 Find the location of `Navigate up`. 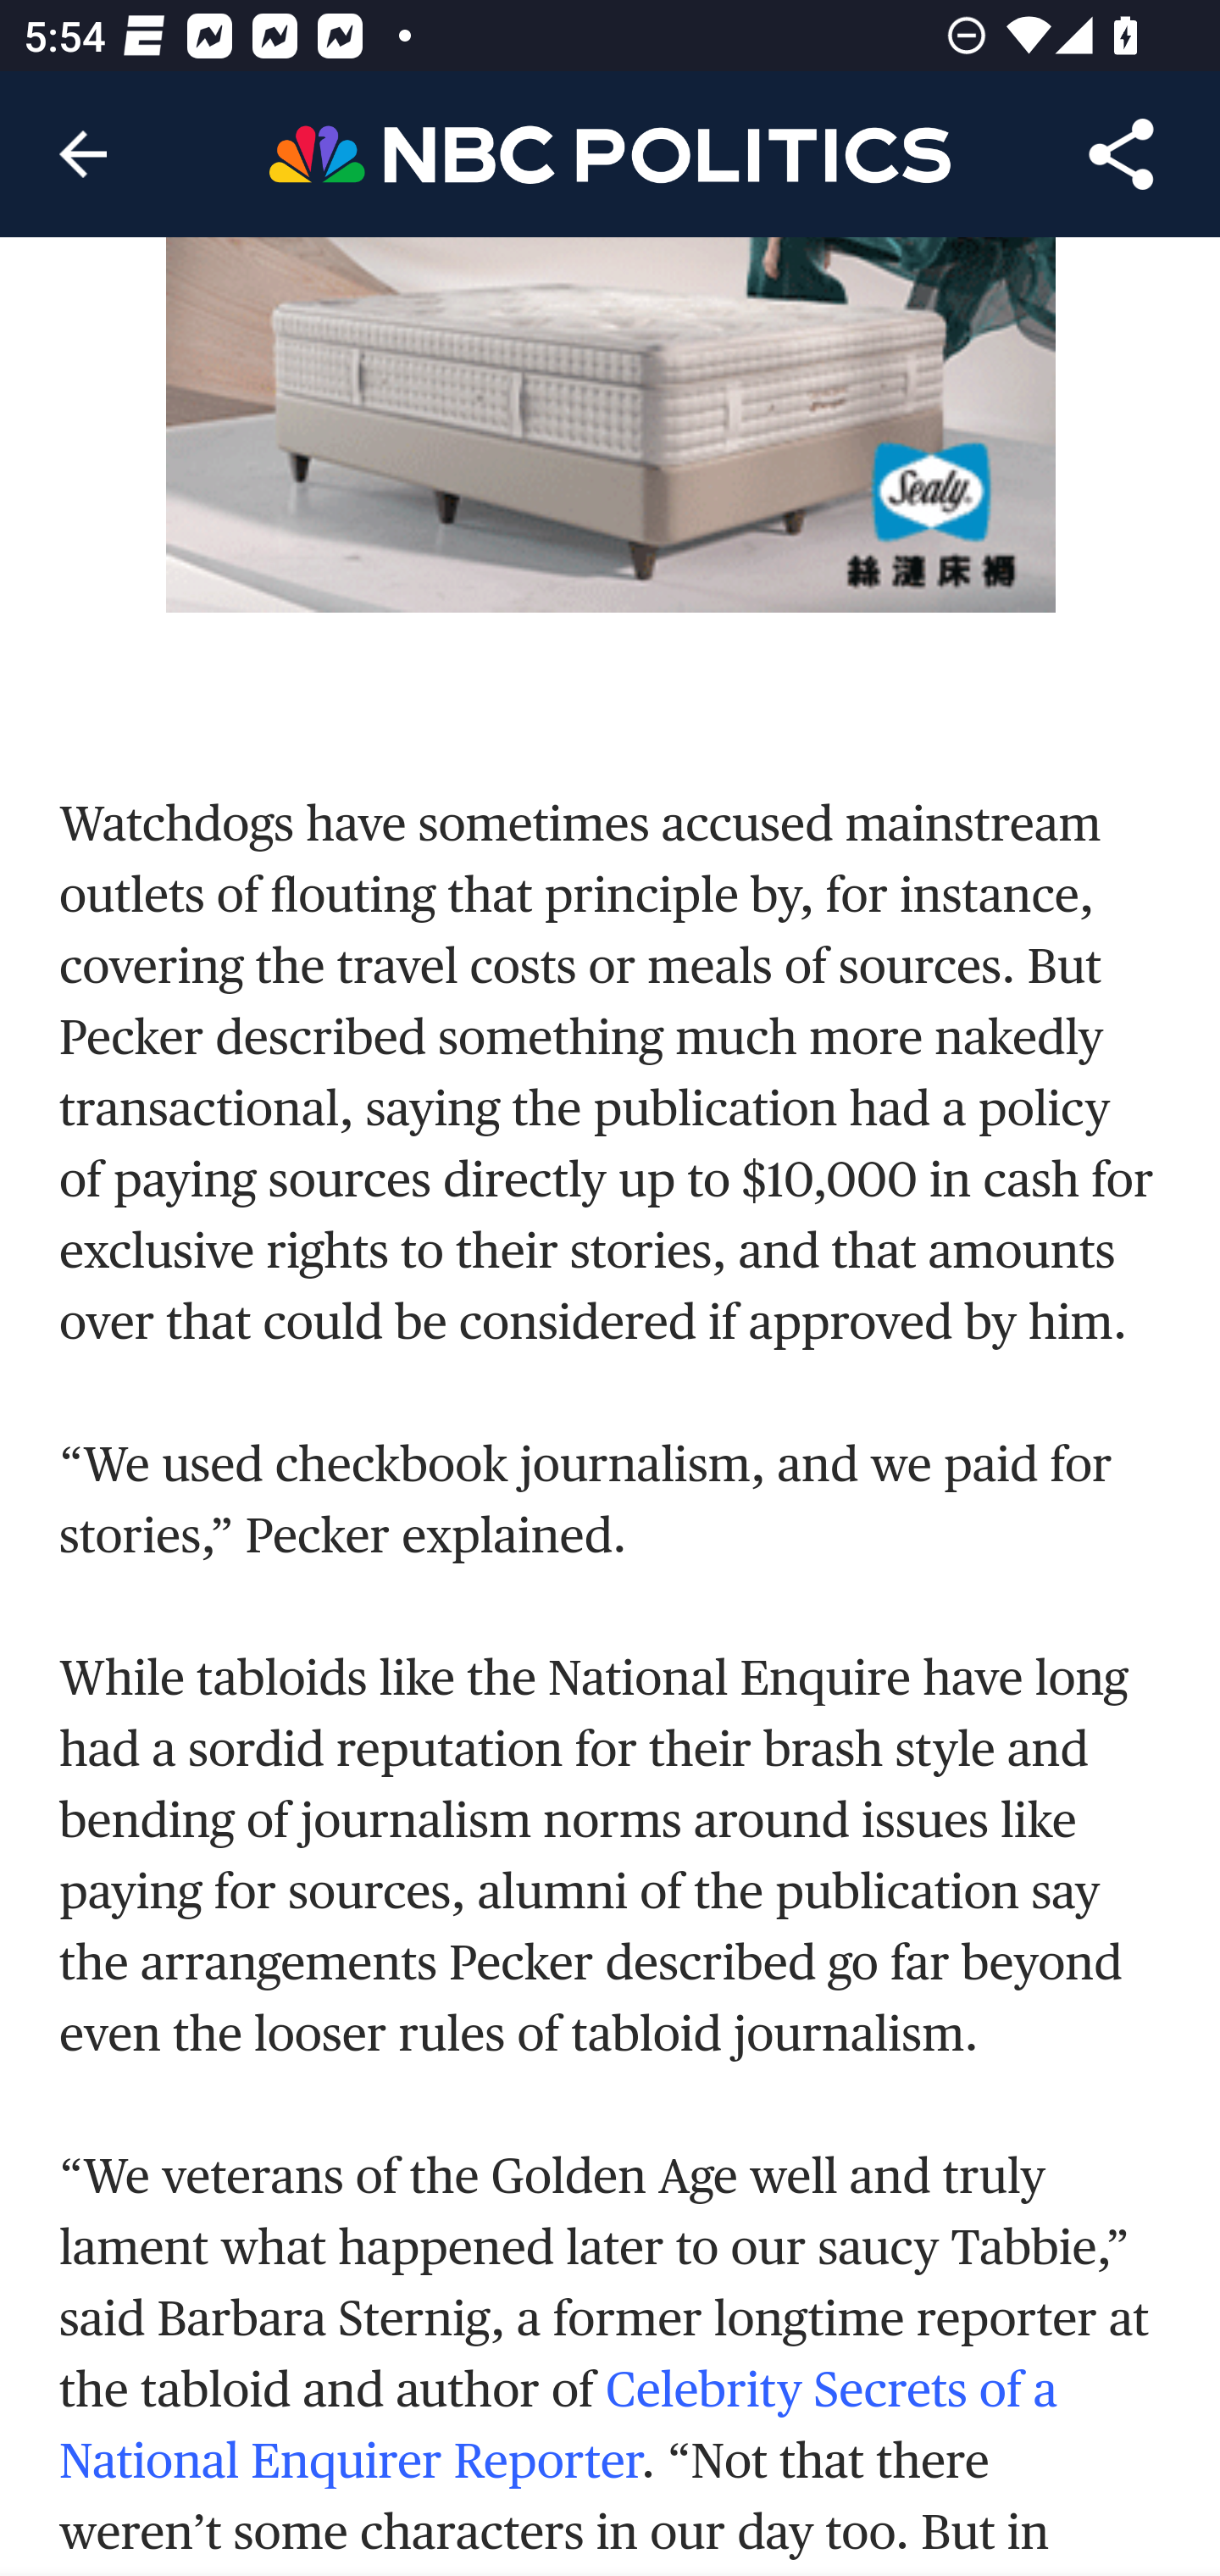

Navigate up is located at coordinates (83, 154).